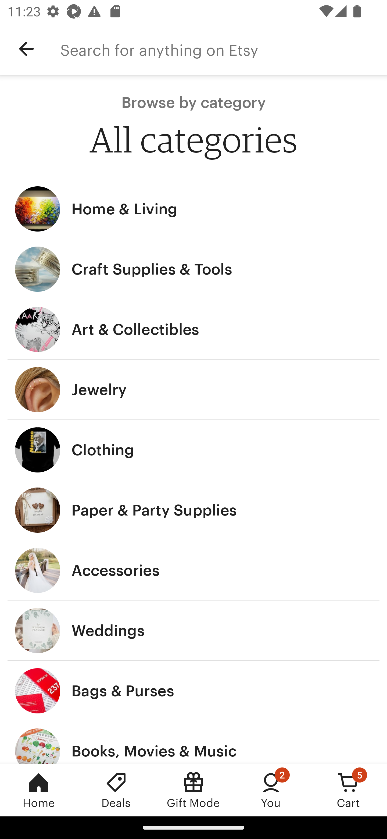  I want to click on You, 2 new notifications You, so click(271, 790).